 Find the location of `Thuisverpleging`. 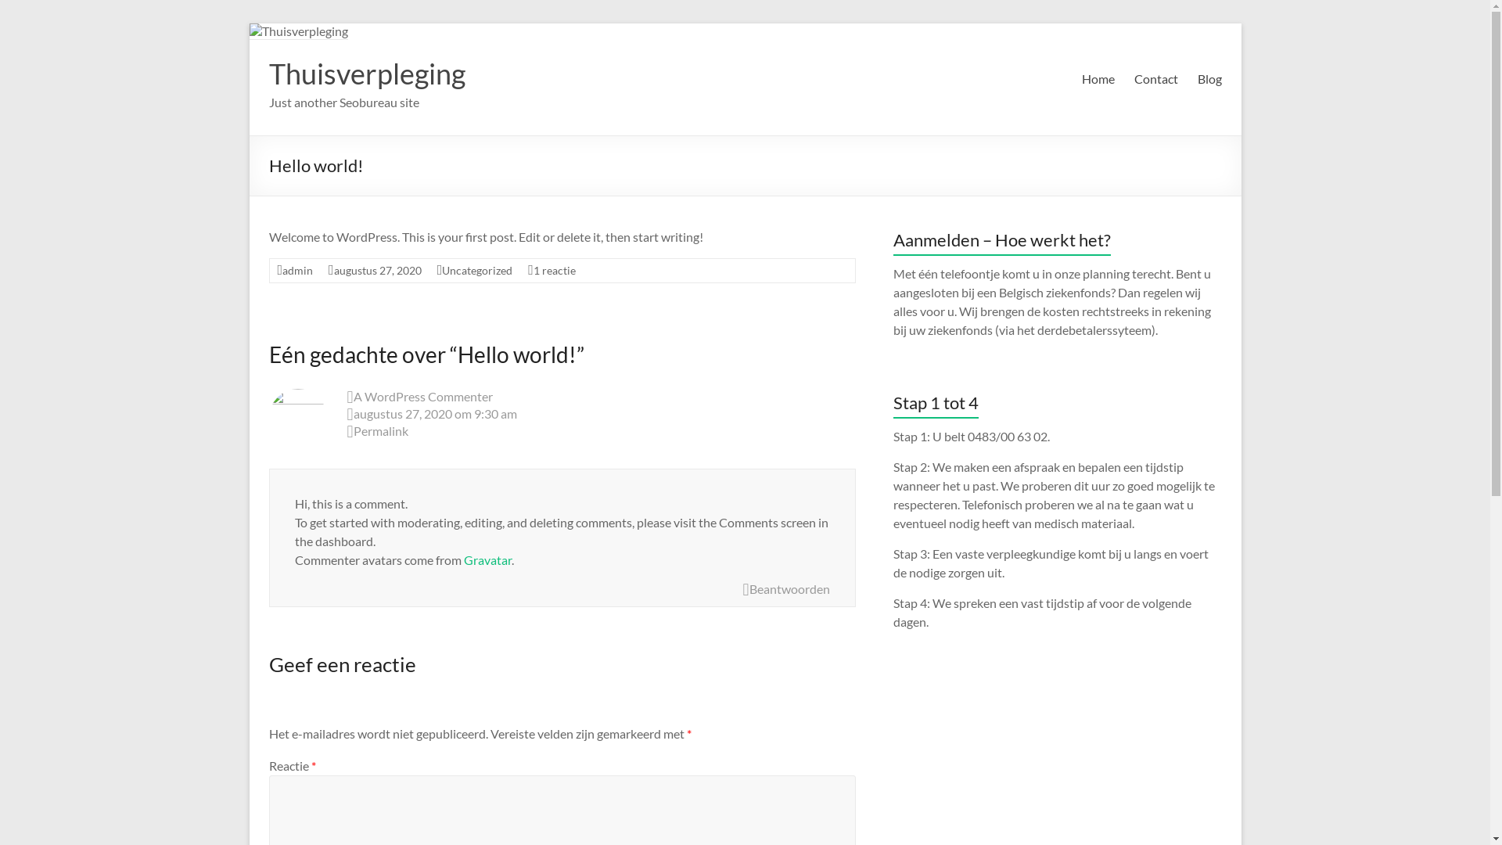

Thuisverpleging is located at coordinates (368, 74).